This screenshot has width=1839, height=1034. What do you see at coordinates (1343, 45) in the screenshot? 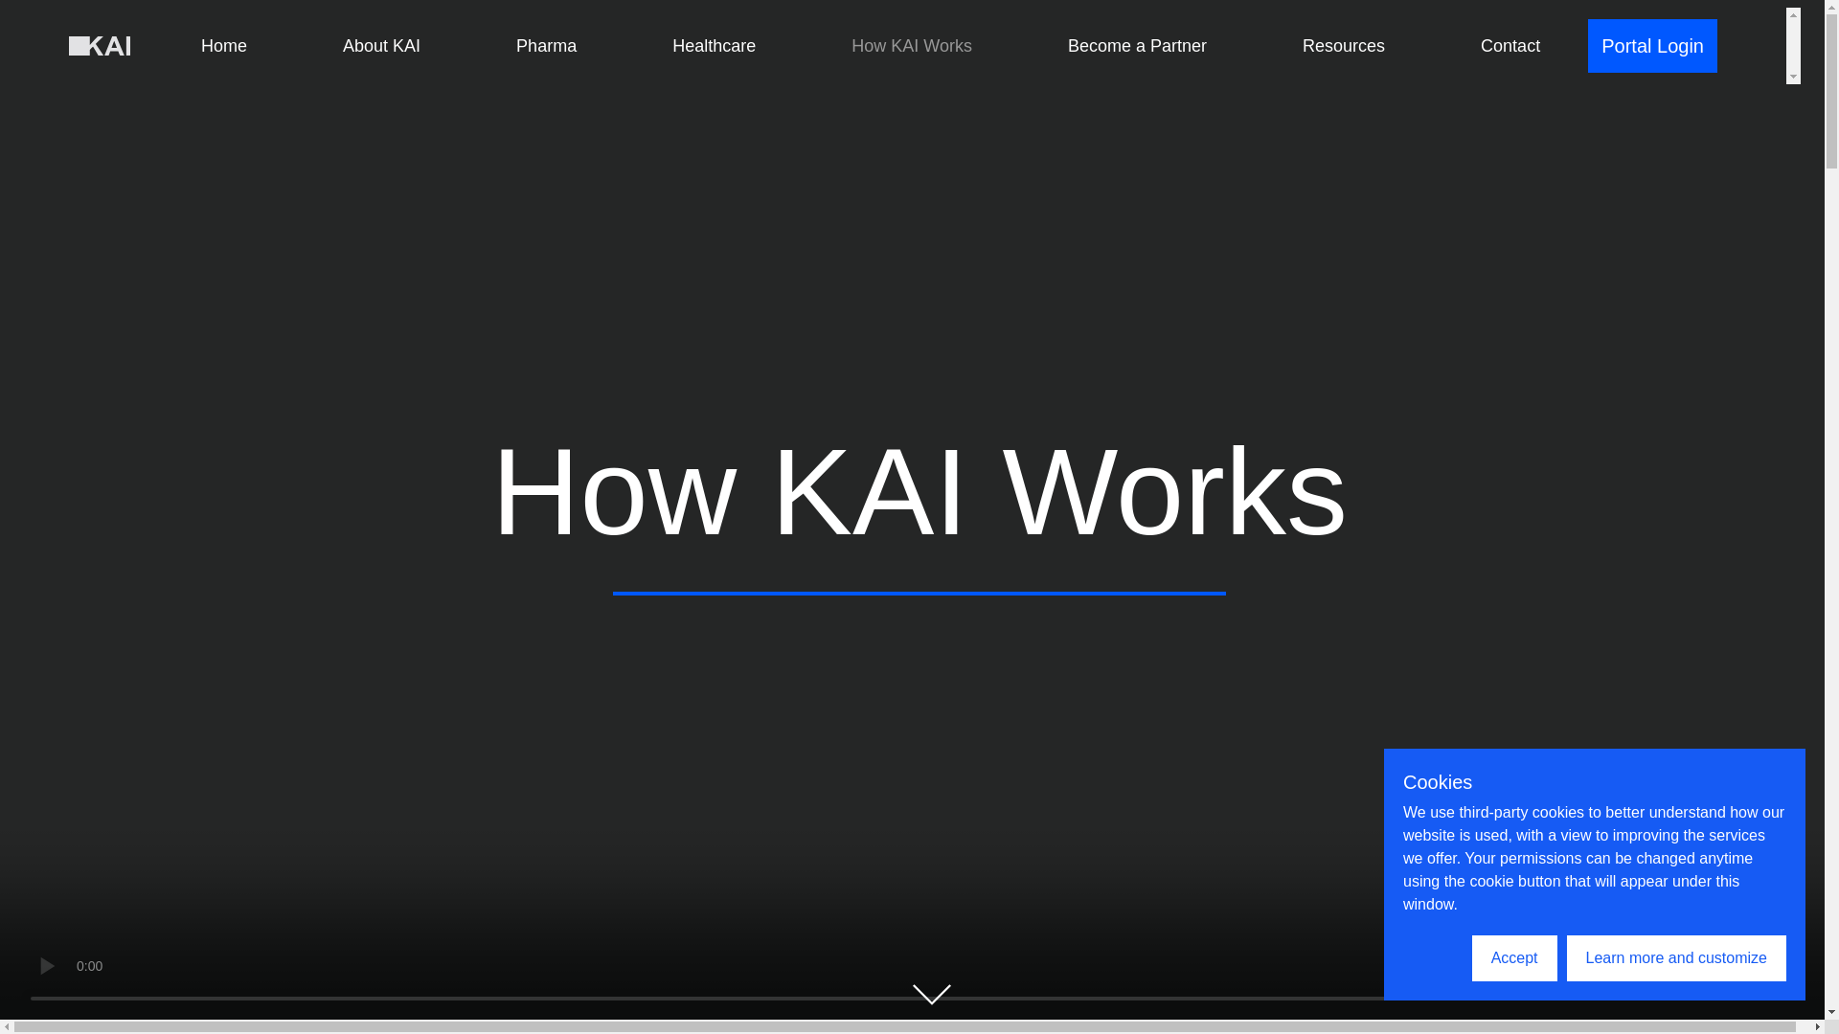
I see `Resources` at bounding box center [1343, 45].